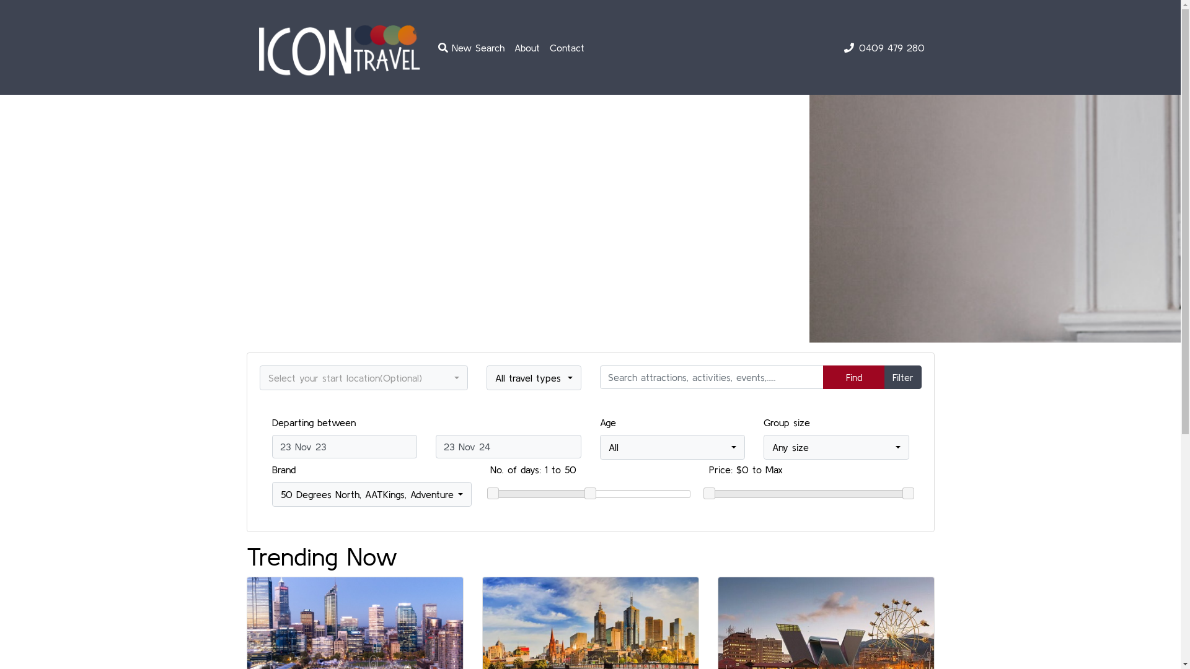  I want to click on 0409 479 280, so click(892, 48).